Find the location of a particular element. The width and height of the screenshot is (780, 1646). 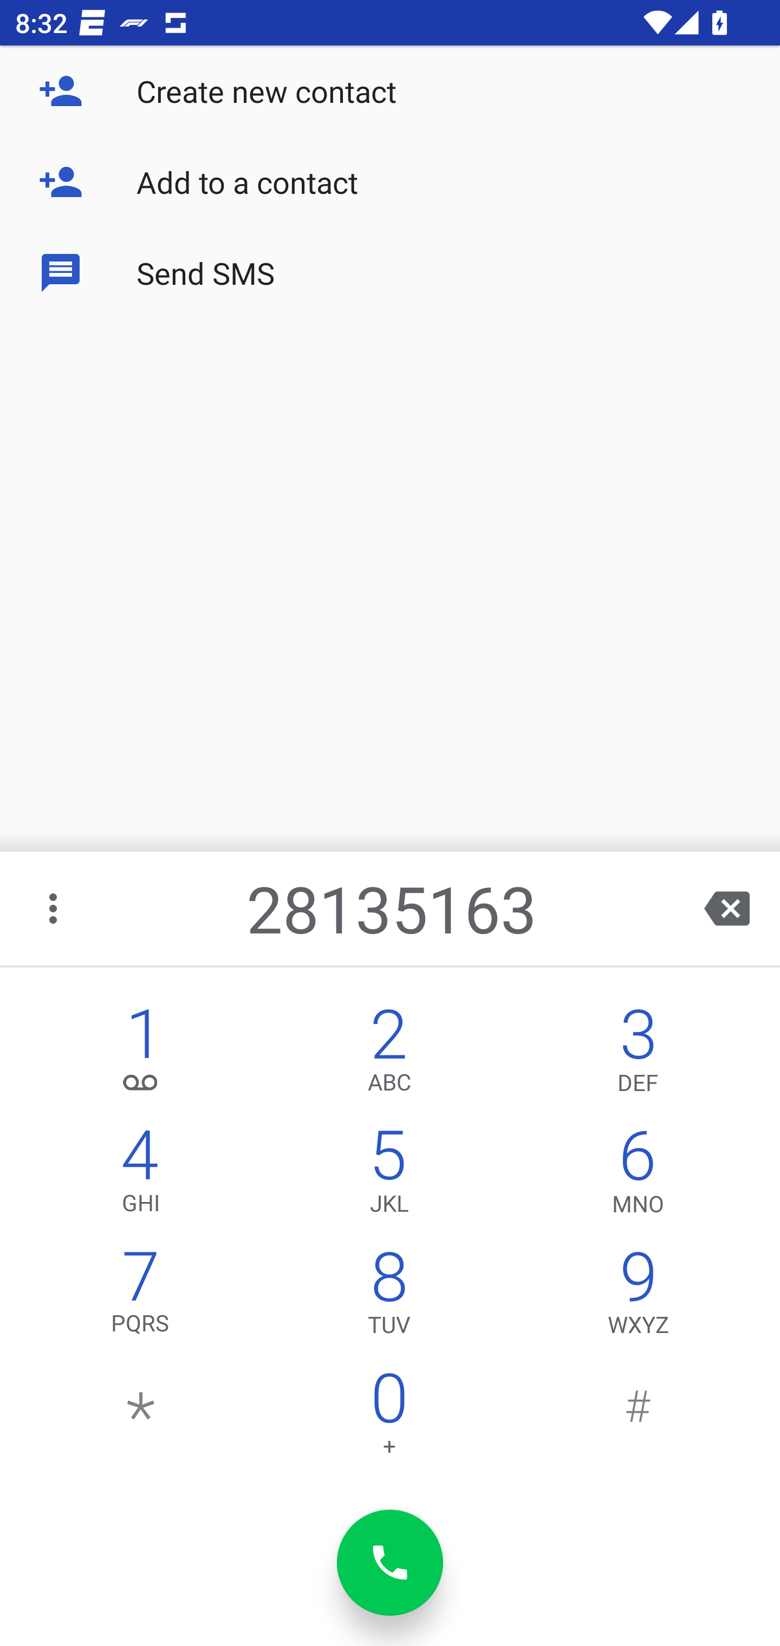

dial is located at coordinates (390, 1563).